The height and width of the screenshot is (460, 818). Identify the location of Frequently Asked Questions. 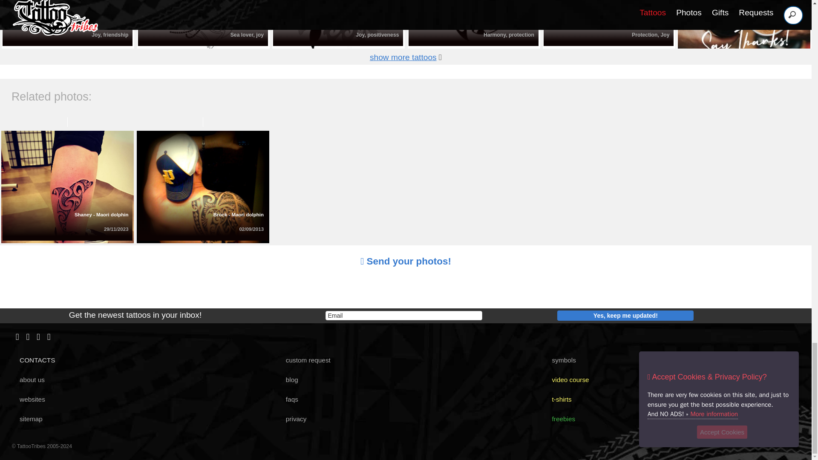
(288, 399).